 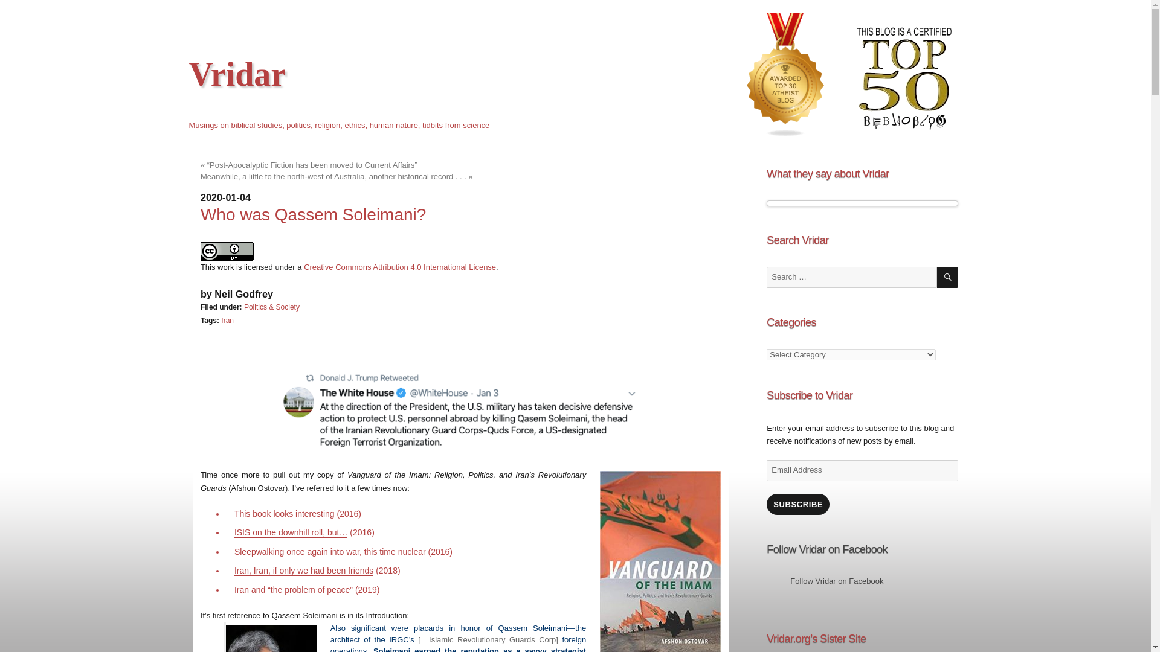 I want to click on Creative Commons Attribution 4.0 International License, so click(x=400, y=267).